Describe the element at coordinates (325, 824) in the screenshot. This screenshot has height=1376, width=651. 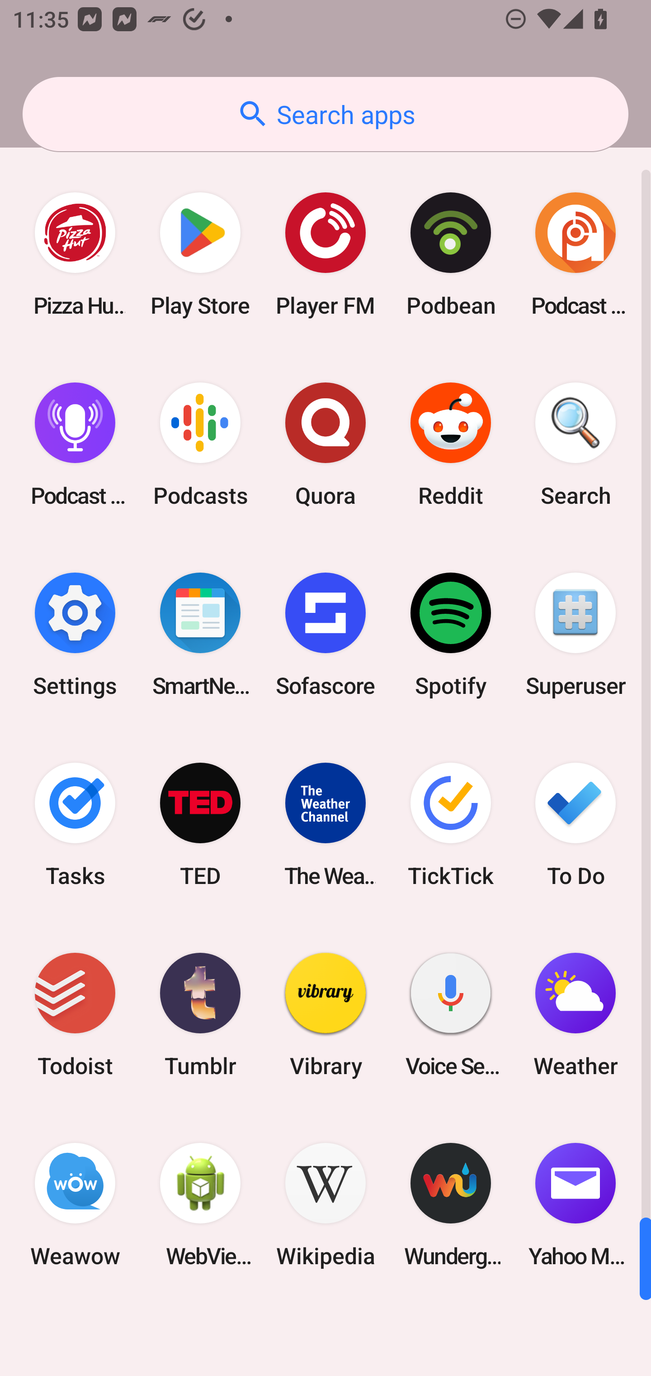
I see `The Weather Channel` at that location.